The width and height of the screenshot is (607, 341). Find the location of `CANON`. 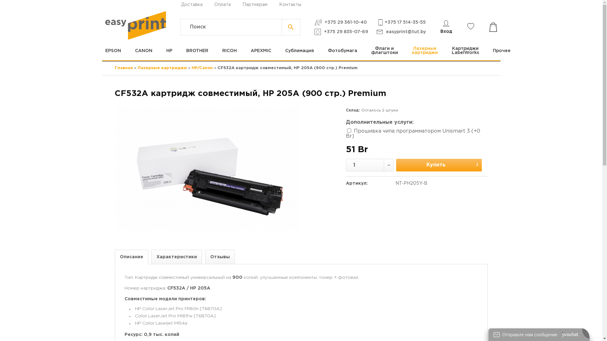

CANON is located at coordinates (144, 51).